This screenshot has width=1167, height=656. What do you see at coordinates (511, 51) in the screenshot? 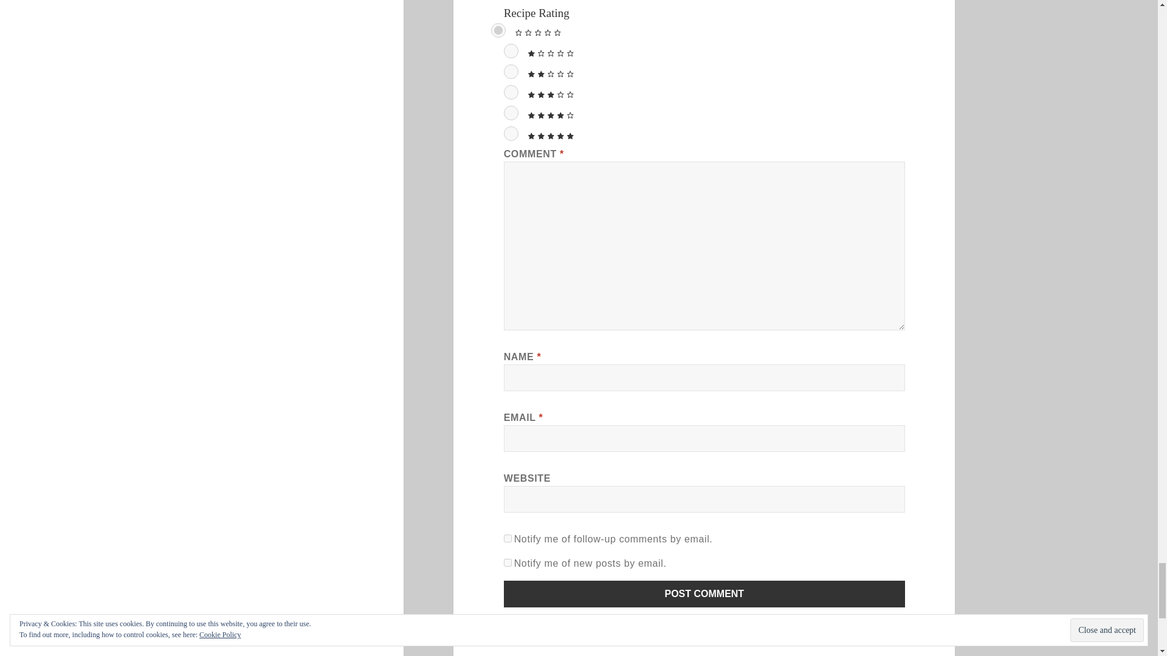
I see `1` at bounding box center [511, 51].